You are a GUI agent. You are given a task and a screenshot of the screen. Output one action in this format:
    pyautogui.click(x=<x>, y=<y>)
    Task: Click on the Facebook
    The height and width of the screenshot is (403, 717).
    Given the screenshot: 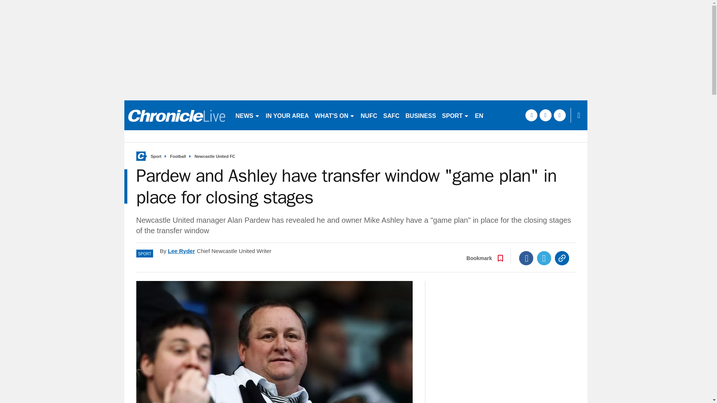 What is the action you would take?
    pyautogui.click(x=526, y=258)
    